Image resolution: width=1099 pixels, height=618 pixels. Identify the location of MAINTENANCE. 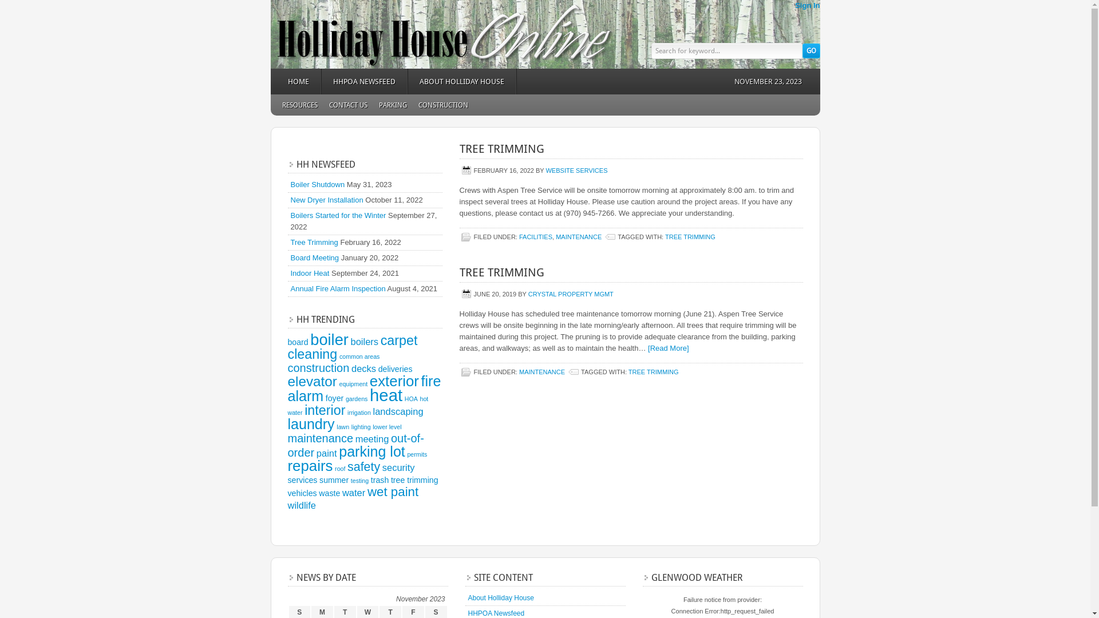
(542, 372).